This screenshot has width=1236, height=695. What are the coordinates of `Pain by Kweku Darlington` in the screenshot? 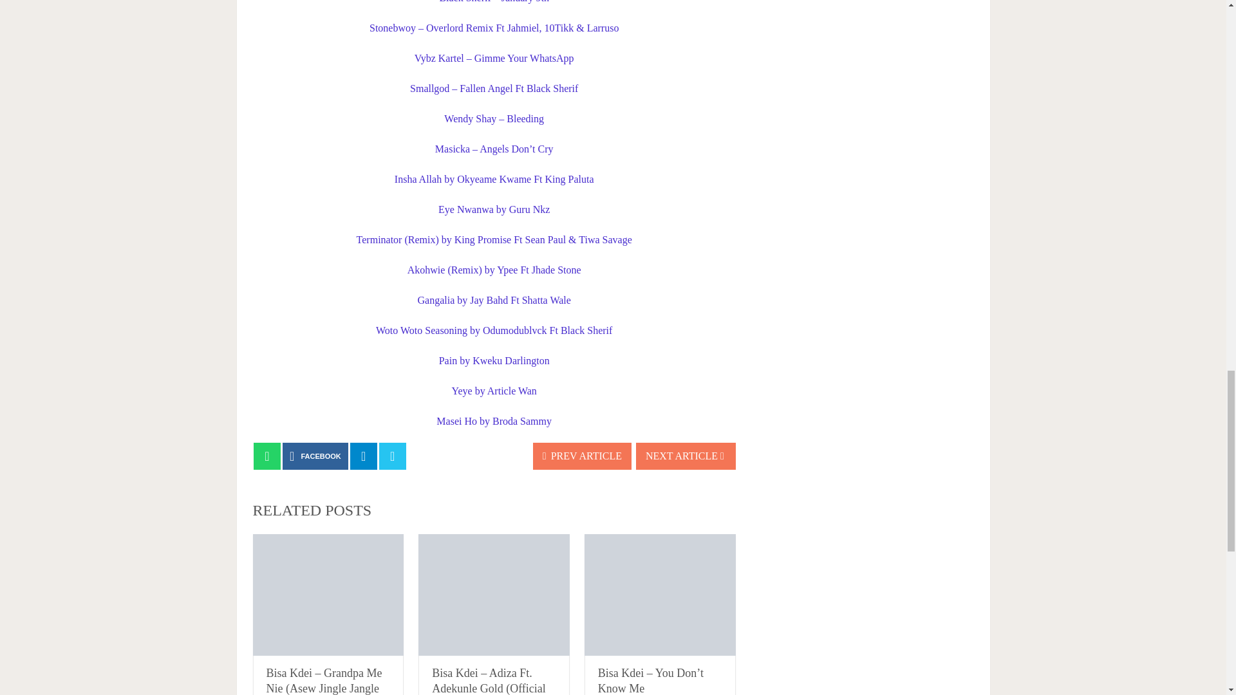 It's located at (494, 360).